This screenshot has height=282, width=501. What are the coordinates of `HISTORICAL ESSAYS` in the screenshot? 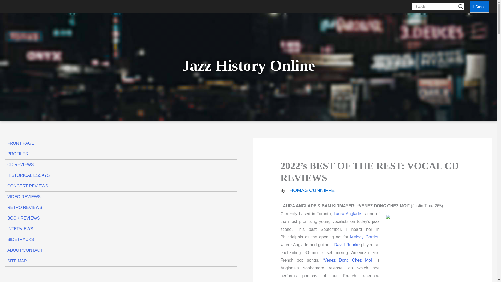 It's located at (121, 175).